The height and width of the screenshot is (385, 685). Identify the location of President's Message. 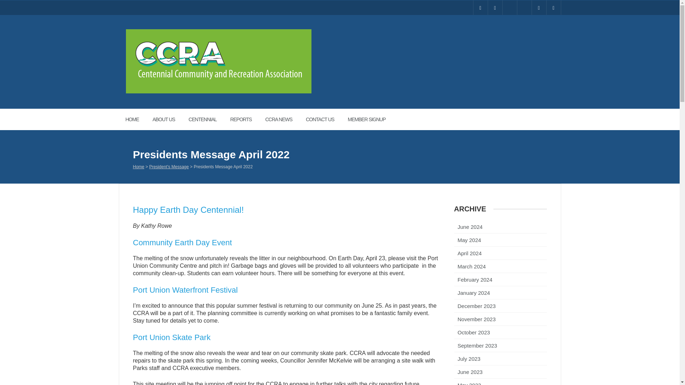
(169, 168).